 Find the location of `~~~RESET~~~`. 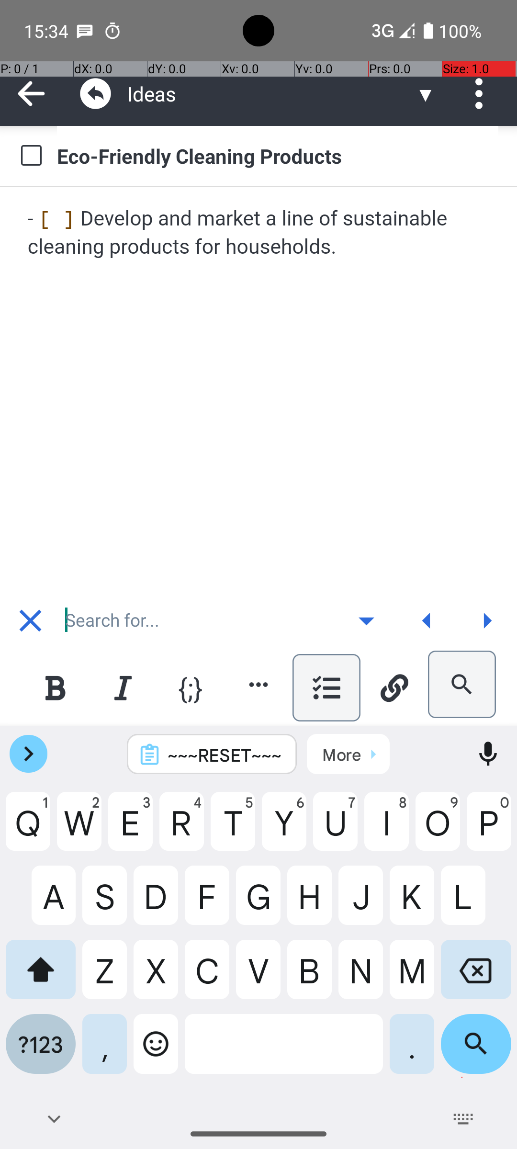

~~~RESET~~~ is located at coordinates (225, 755).